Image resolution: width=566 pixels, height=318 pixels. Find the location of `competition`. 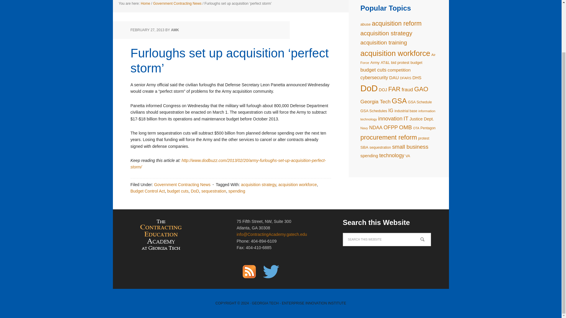

competition is located at coordinates (399, 70).